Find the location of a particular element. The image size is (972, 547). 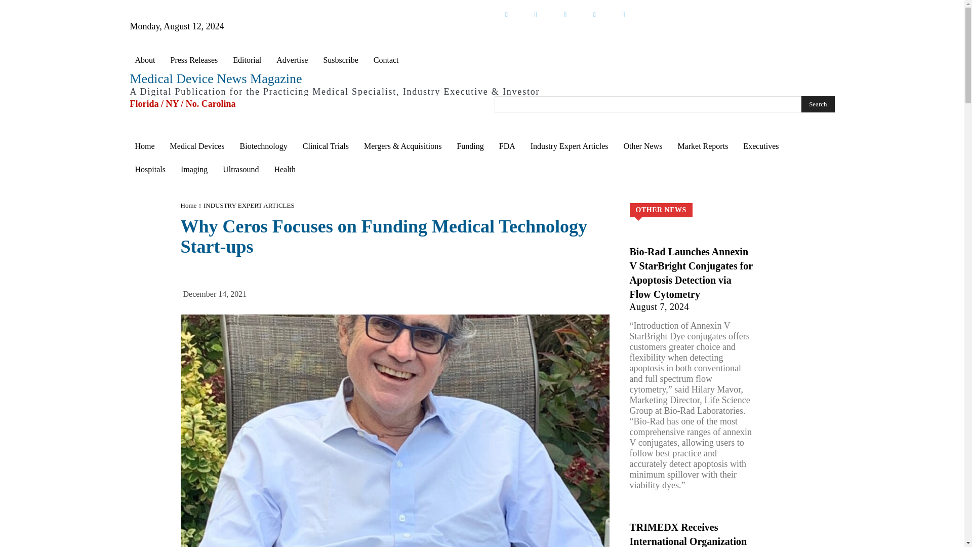

Facebook is located at coordinates (565, 14).